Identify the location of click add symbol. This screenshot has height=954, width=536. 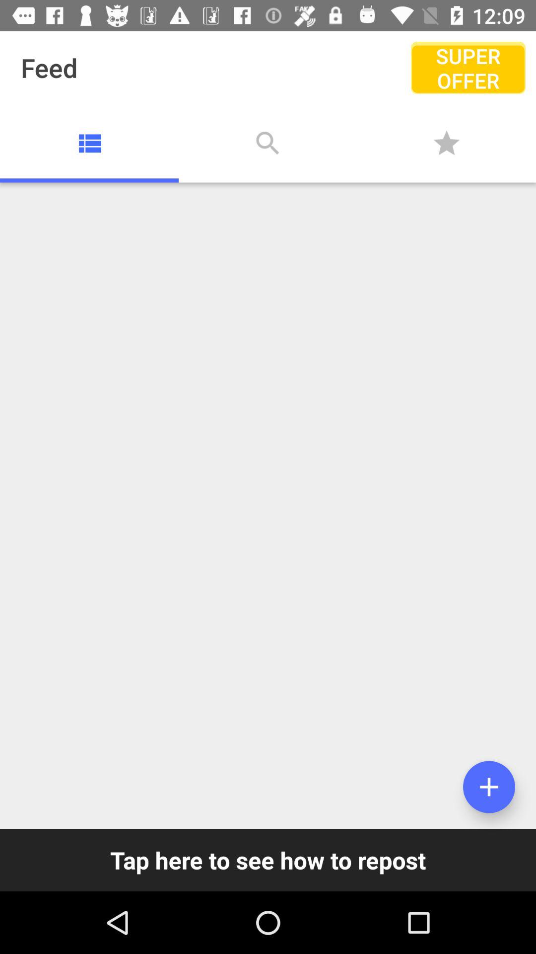
(489, 787).